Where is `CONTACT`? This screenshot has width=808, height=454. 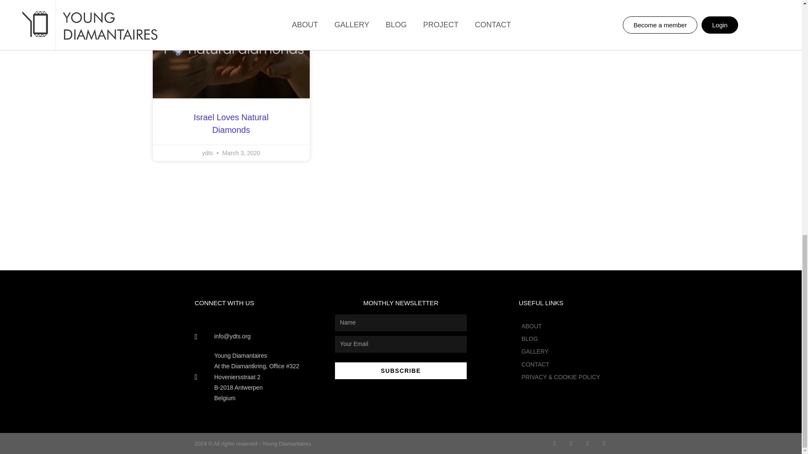
CONTACT is located at coordinates (561, 365).